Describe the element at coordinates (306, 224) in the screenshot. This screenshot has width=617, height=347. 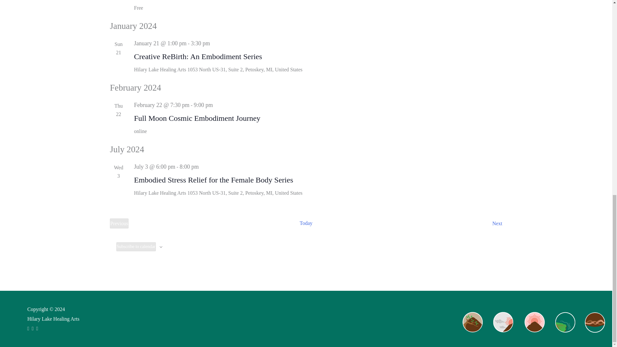
I see `Full Moon Cosmic Embodiment Journey` at that location.